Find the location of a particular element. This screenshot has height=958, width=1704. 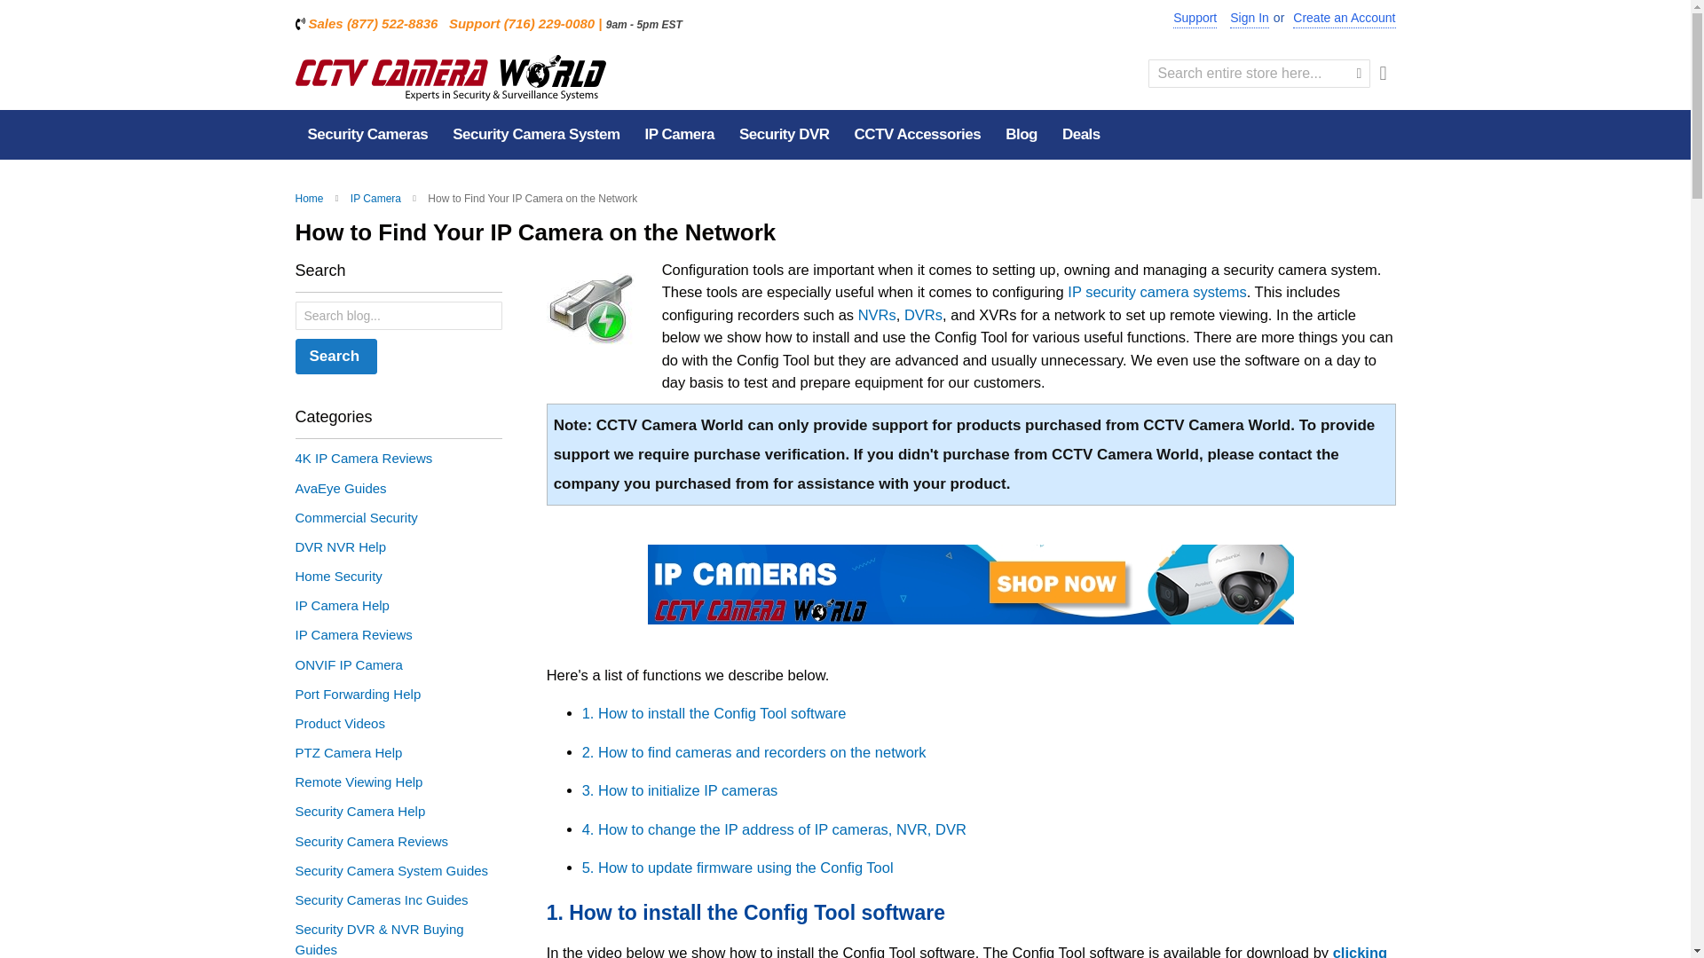

Create an Account is located at coordinates (1344, 19).